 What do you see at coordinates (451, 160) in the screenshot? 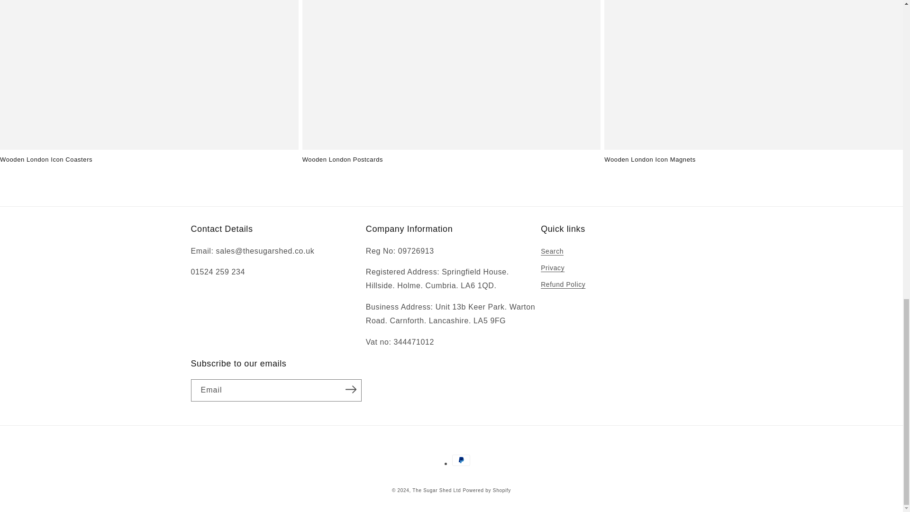
I see `Wooden London Postcards` at bounding box center [451, 160].